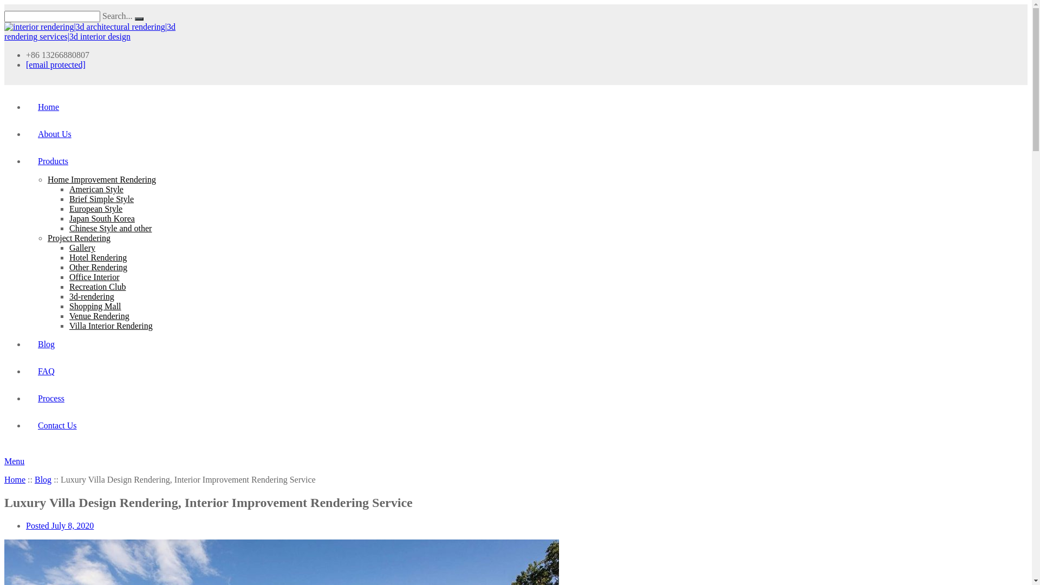 This screenshot has width=1040, height=585. What do you see at coordinates (96, 190) in the screenshot?
I see `American Style` at bounding box center [96, 190].